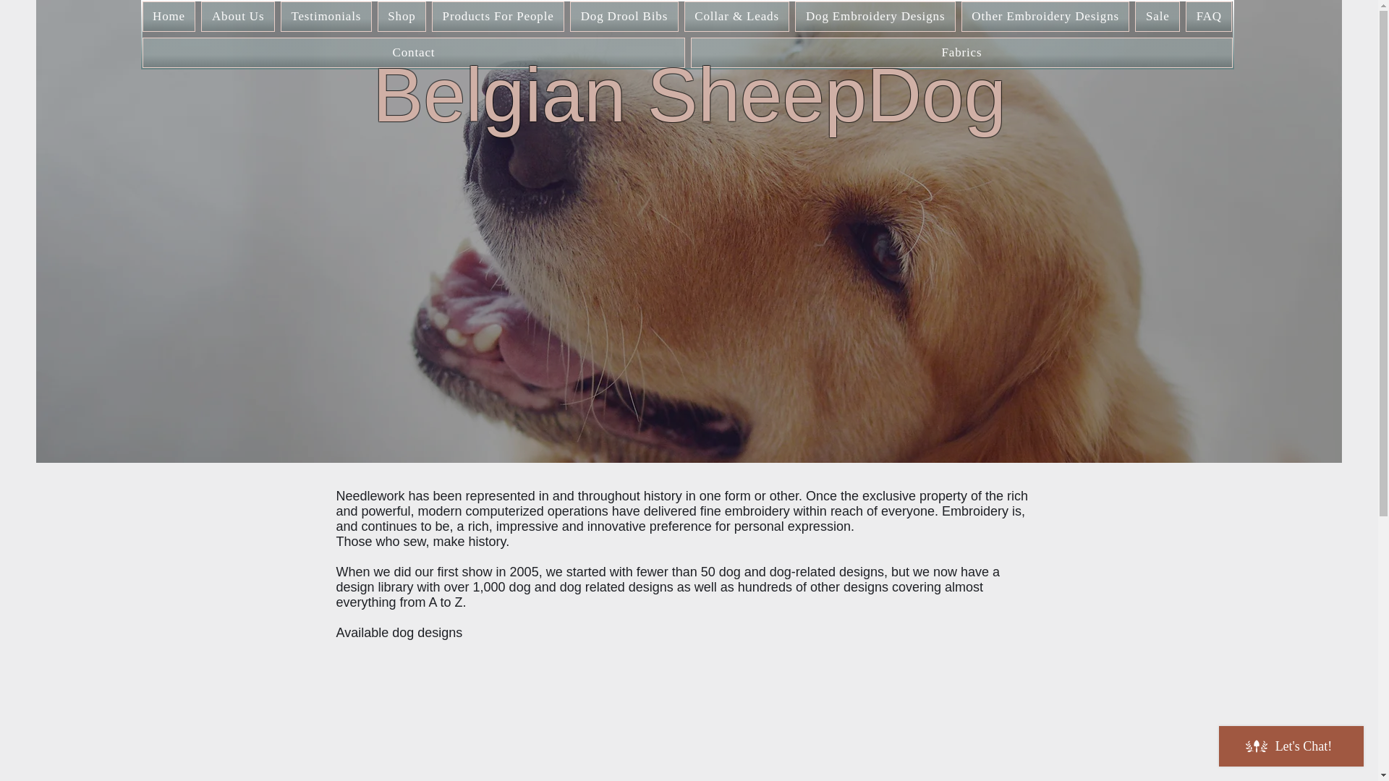 Image resolution: width=1389 pixels, height=781 pixels. Describe the element at coordinates (326, 17) in the screenshot. I see `Testimonials` at that location.